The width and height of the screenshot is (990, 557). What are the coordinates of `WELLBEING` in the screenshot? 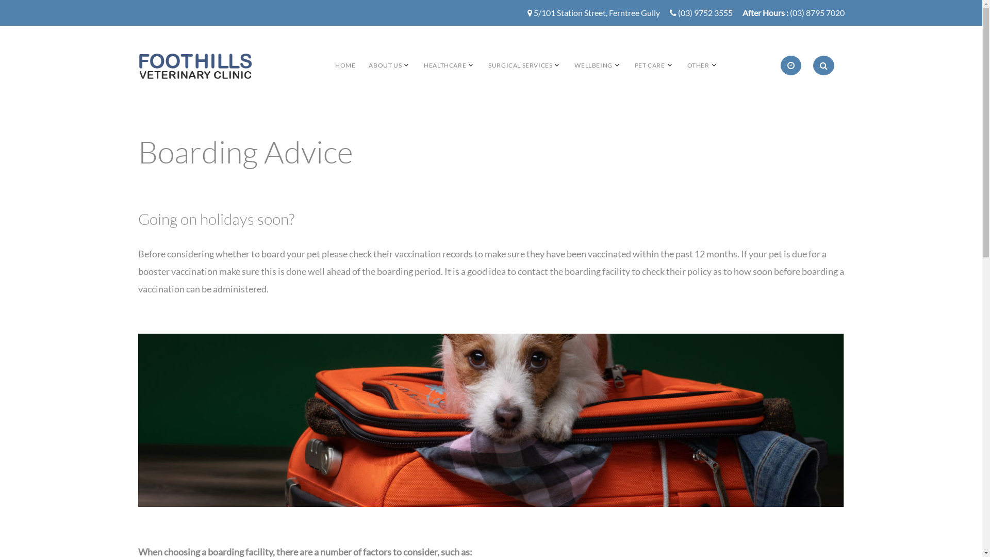 It's located at (593, 65).